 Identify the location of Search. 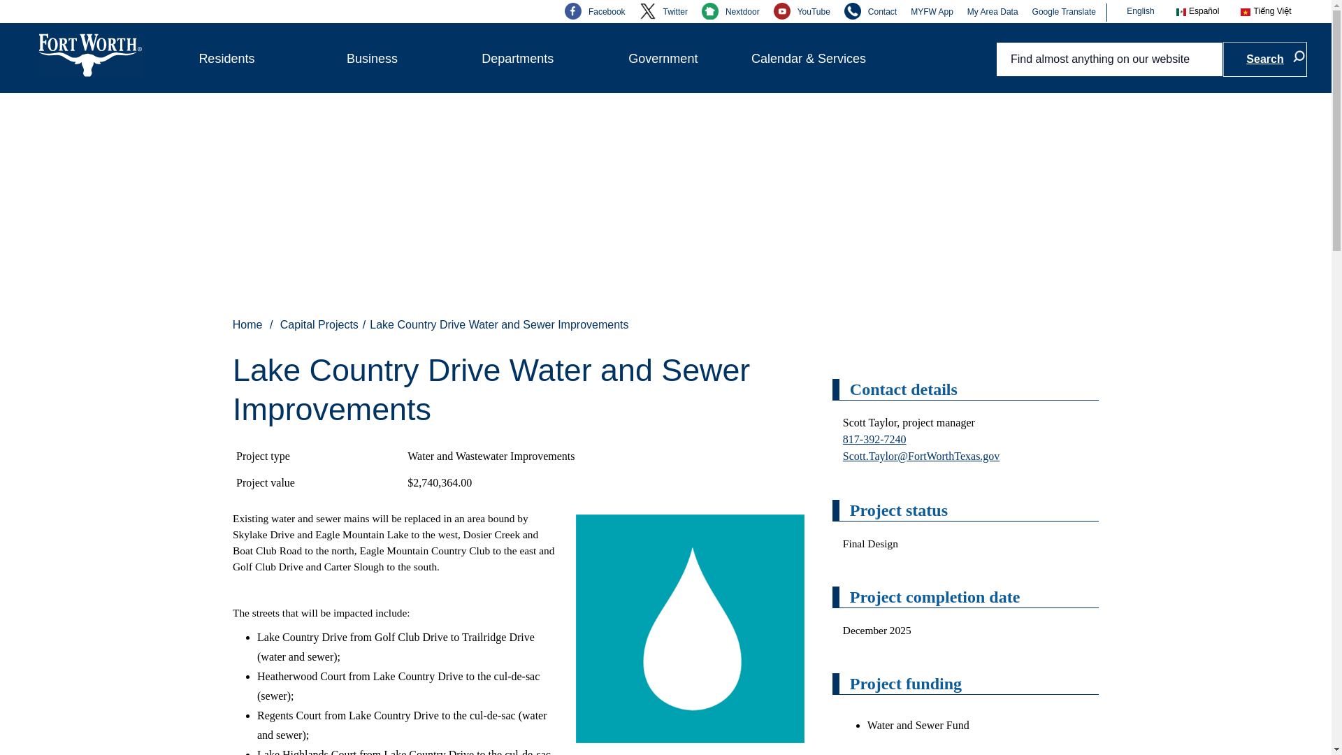
(1265, 59).